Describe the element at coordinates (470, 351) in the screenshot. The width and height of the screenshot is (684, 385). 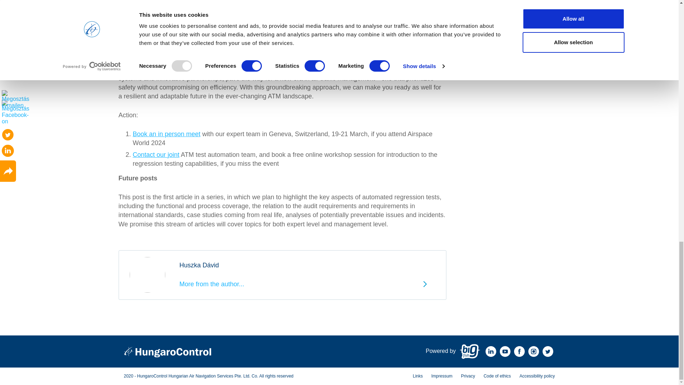
I see `BIG FISH` at that location.